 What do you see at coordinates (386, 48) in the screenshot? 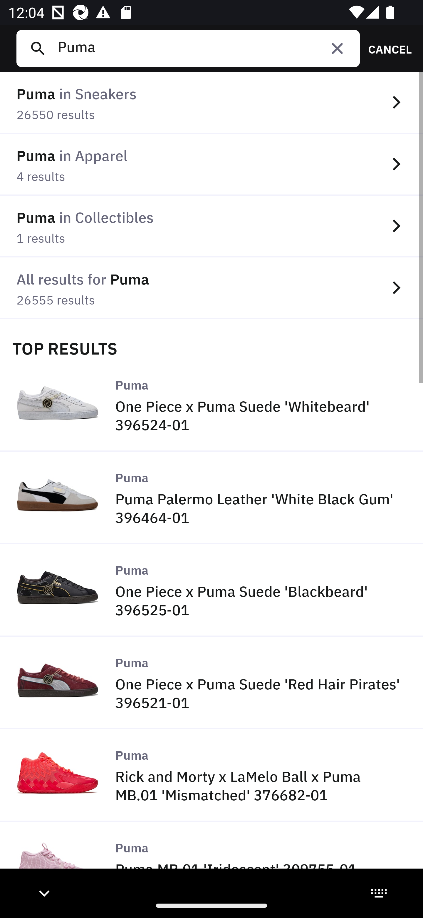
I see `CANCEL` at bounding box center [386, 48].